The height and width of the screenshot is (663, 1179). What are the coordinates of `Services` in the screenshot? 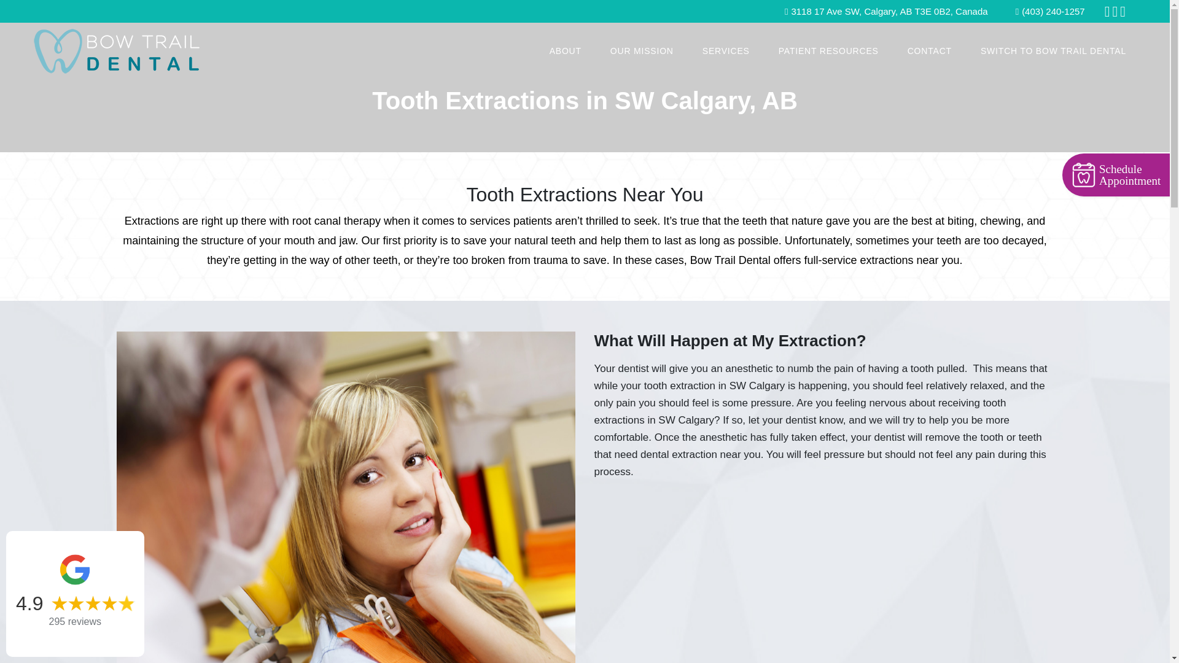 It's located at (726, 50).